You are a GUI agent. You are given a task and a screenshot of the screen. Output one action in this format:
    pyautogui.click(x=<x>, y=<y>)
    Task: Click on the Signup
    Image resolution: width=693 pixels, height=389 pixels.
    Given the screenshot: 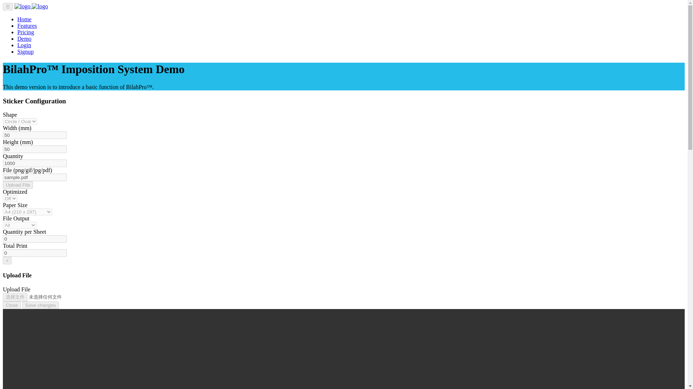 What is the action you would take?
    pyautogui.click(x=25, y=52)
    